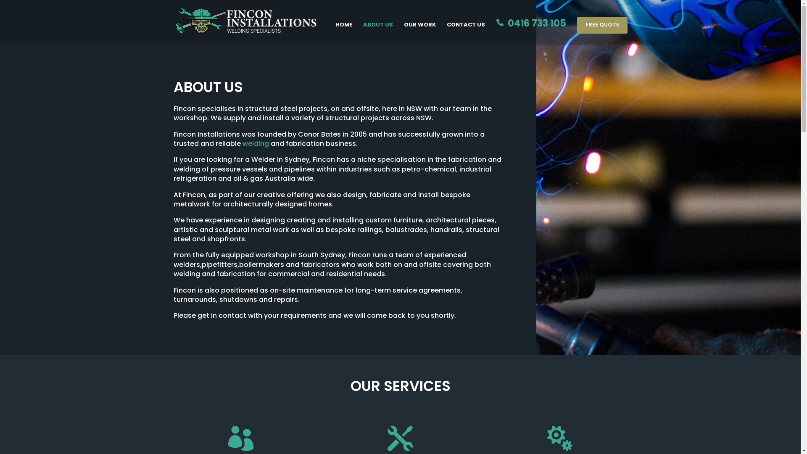 The width and height of the screenshot is (807, 454). What do you see at coordinates (378, 33) in the screenshot?
I see `ABOUT US` at bounding box center [378, 33].